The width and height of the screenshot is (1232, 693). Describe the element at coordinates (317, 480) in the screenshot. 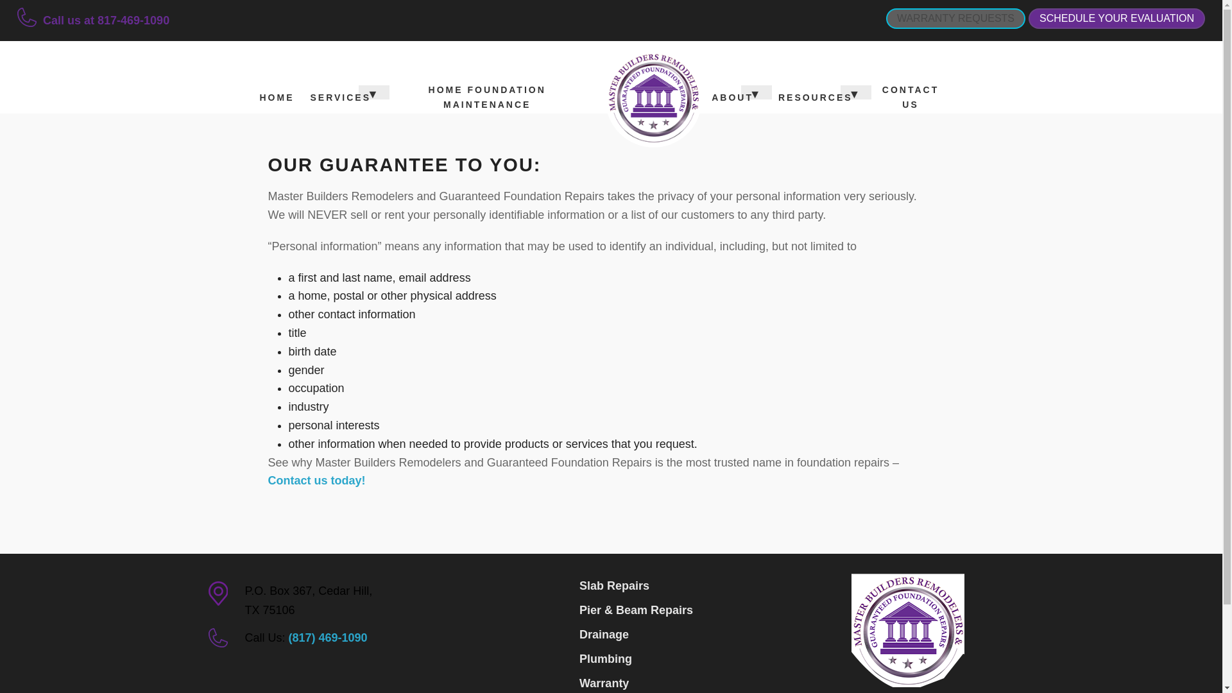

I see `Contact us today!` at that location.